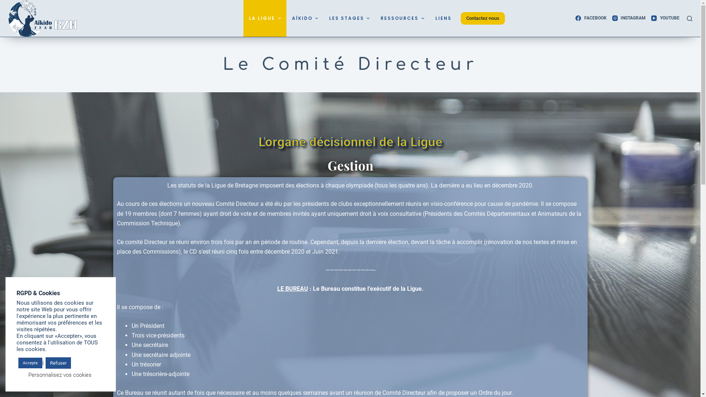  Describe the element at coordinates (591, 18) in the screenshot. I see `FACEBOOK` at that location.